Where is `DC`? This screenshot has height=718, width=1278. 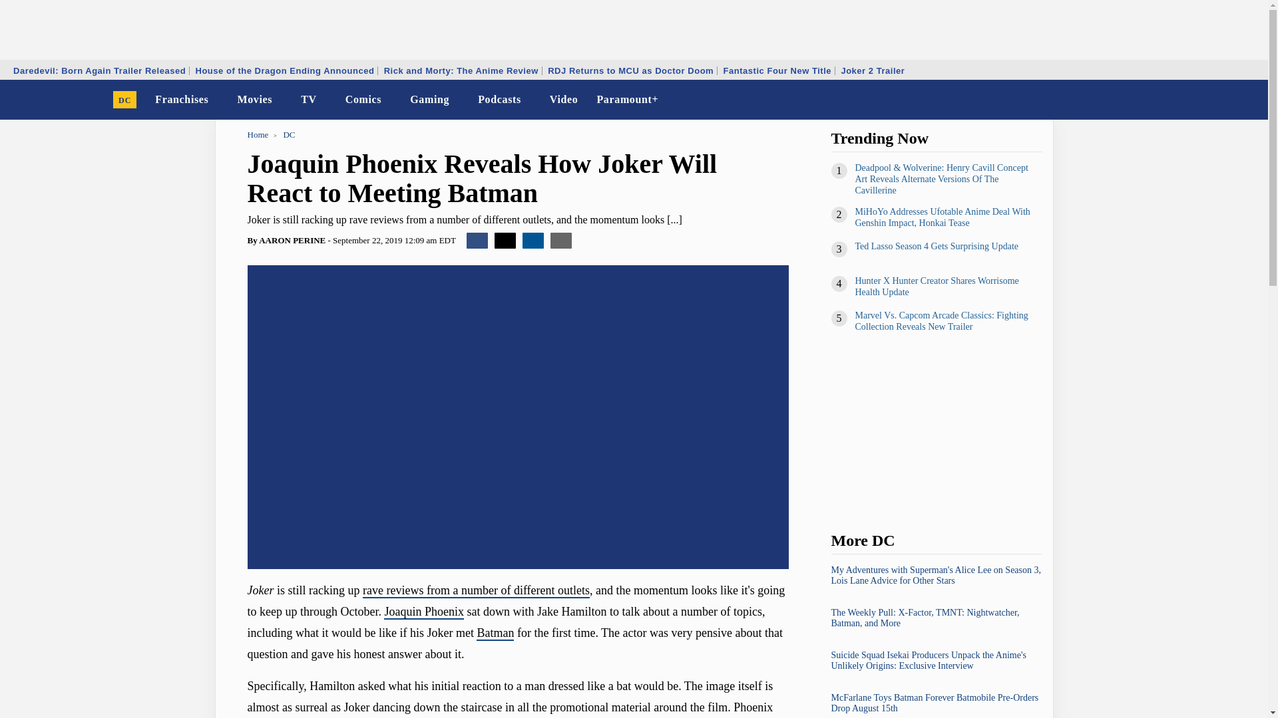 DC is located at coordinates (125, 100).